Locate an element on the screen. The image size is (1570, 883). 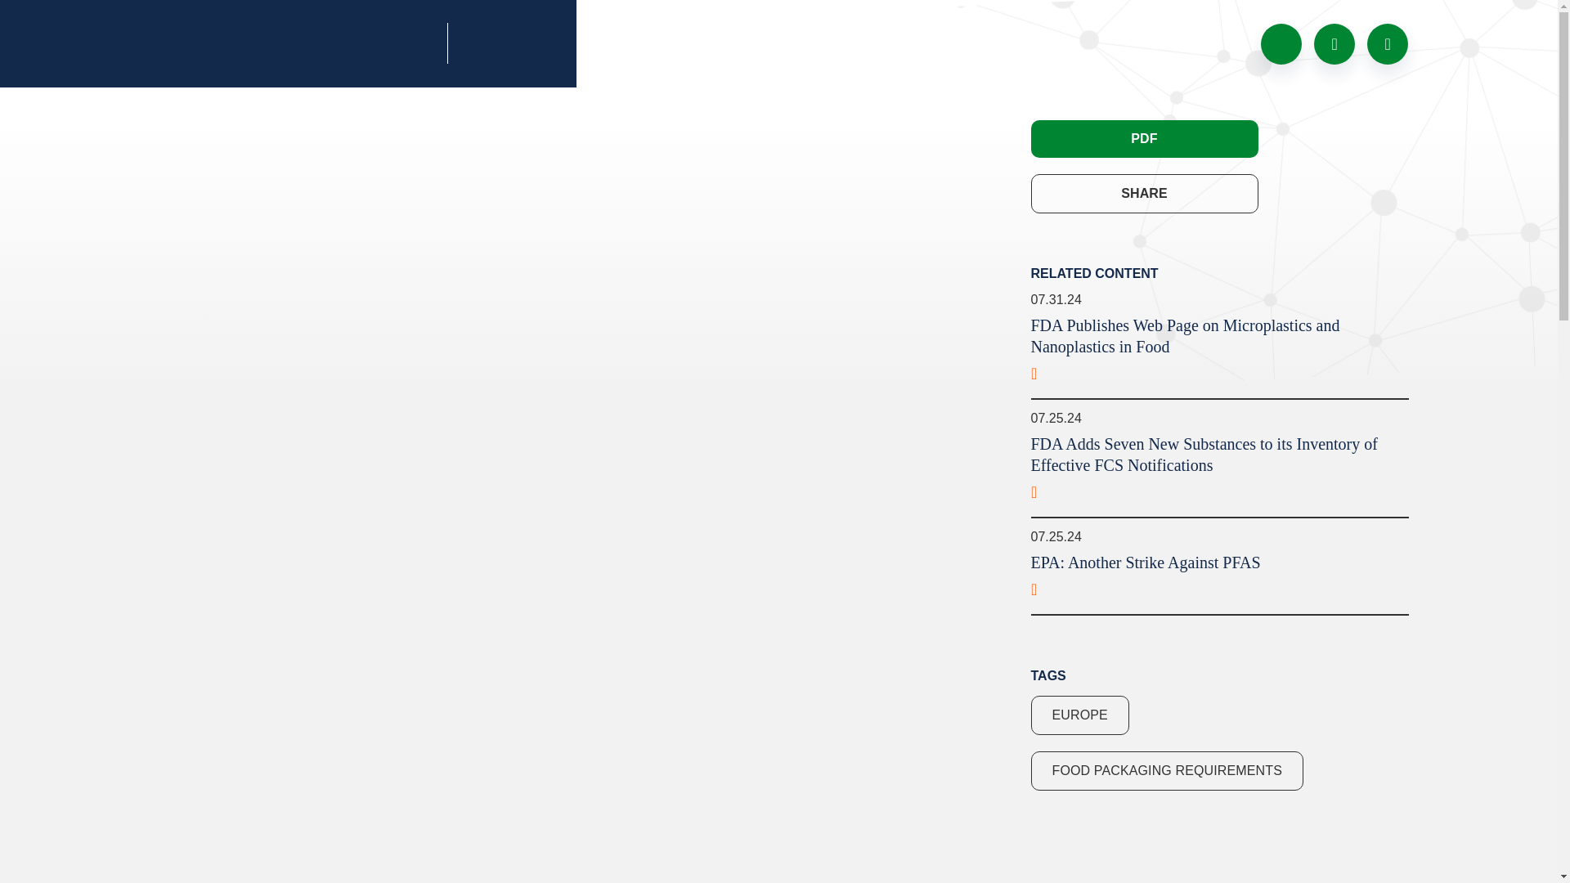
FOOD PACKAGING REQUIREMENTS is located at coordinates (1166, 770).